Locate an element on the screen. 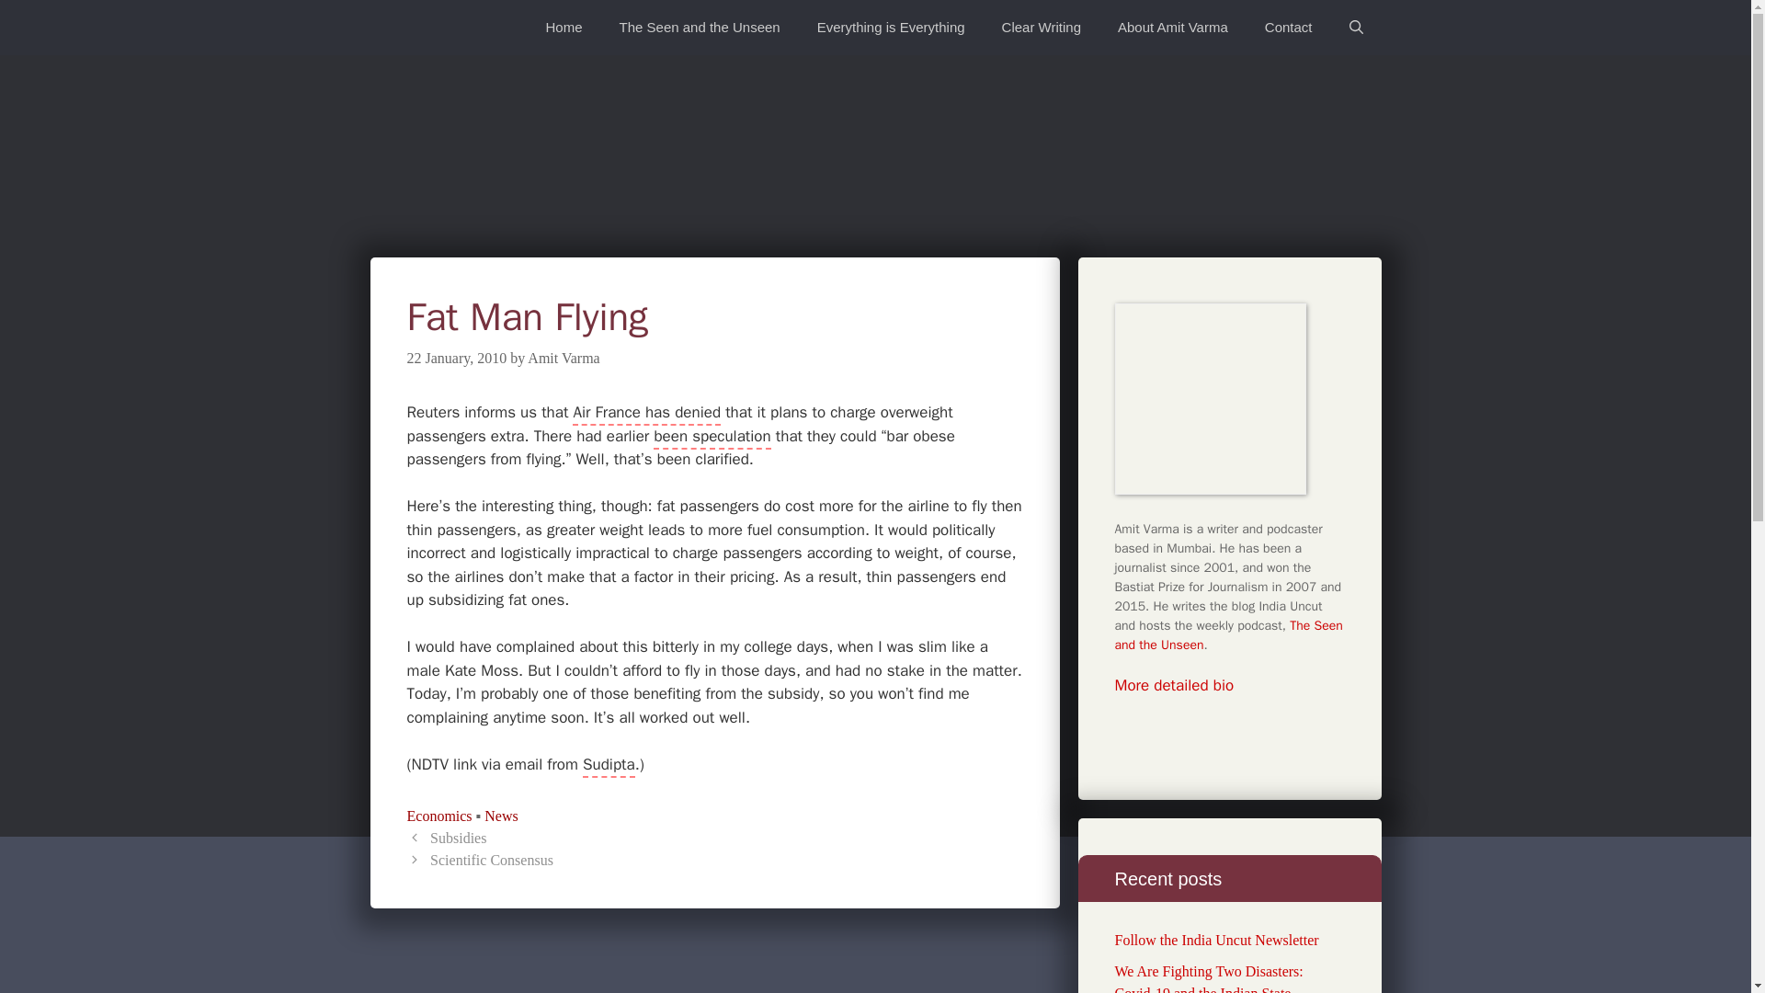 The height and width of the screenshot is (993, 1765). The Seen and the Unseen is located at coordinates (700, 28).